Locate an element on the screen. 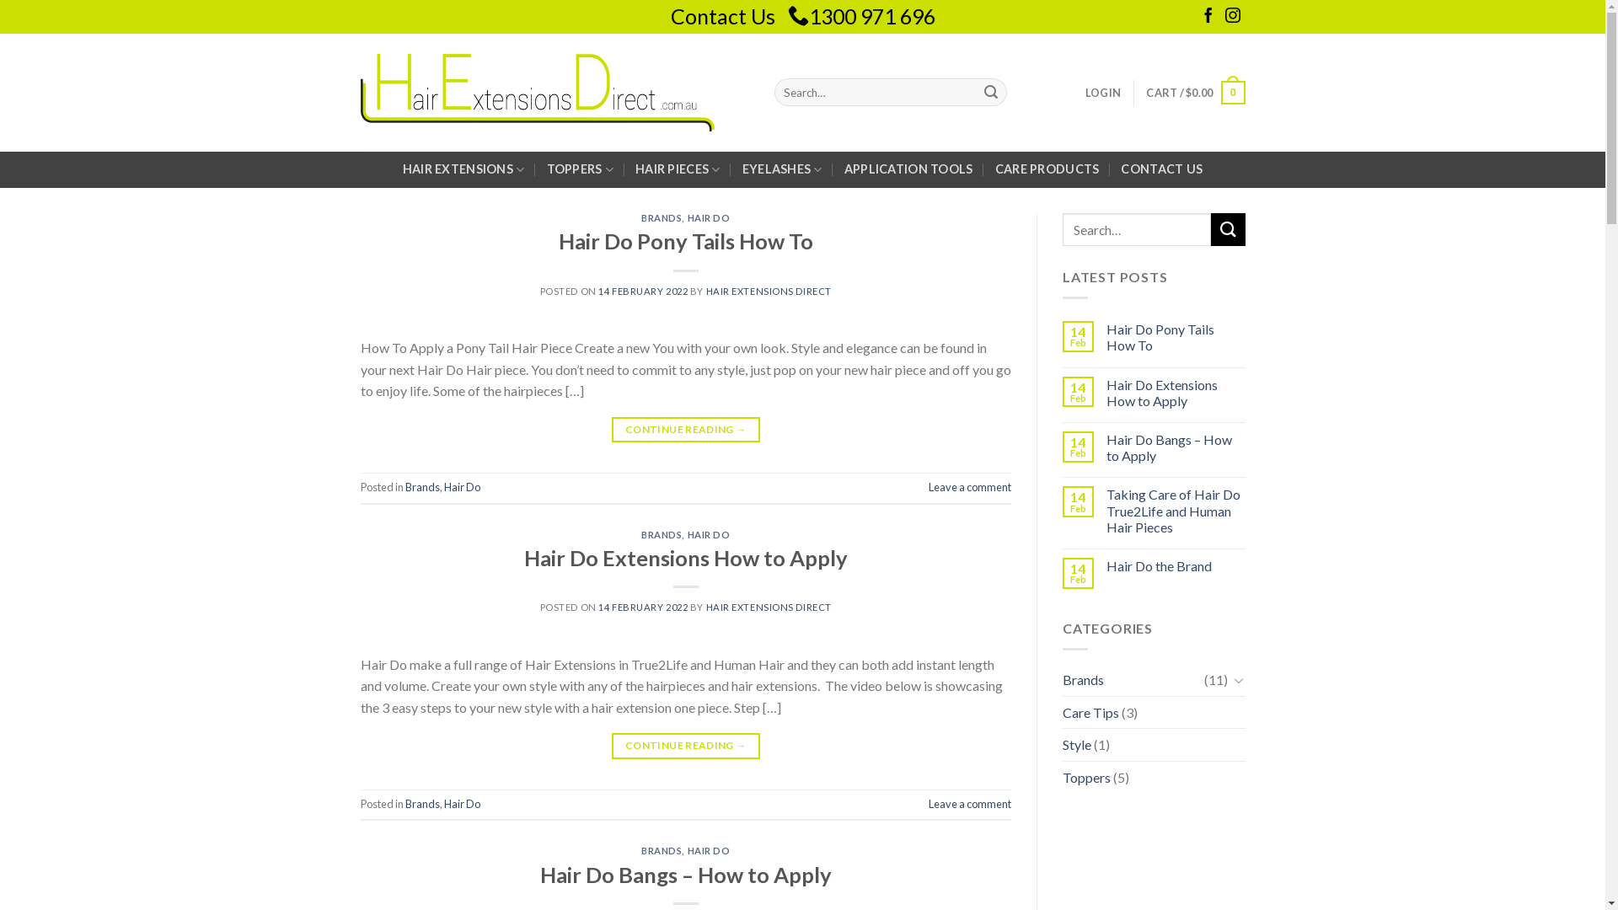 This screenshot has width=1618, height=910. Care Tips is located at coordinates (1090, 713).